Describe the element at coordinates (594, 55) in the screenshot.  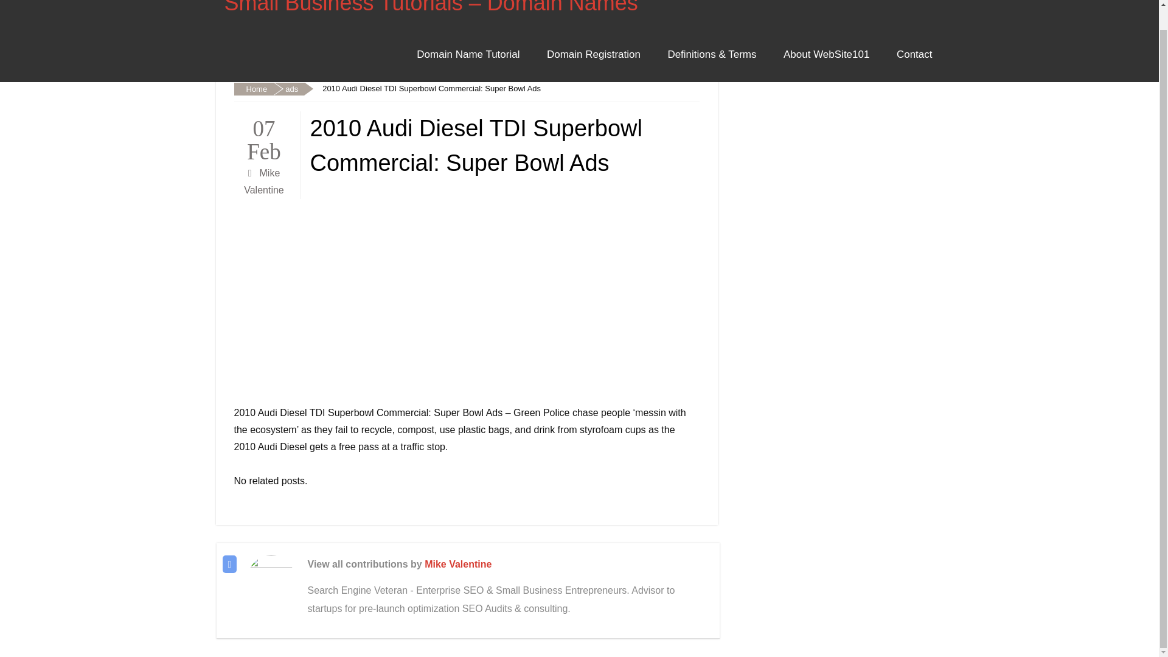
I see `Domain Registration` at that location.